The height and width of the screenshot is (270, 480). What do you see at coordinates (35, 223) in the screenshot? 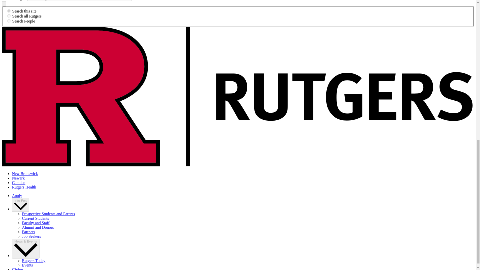
I see `Faculty and Staff` at bounding box center [35, 223].